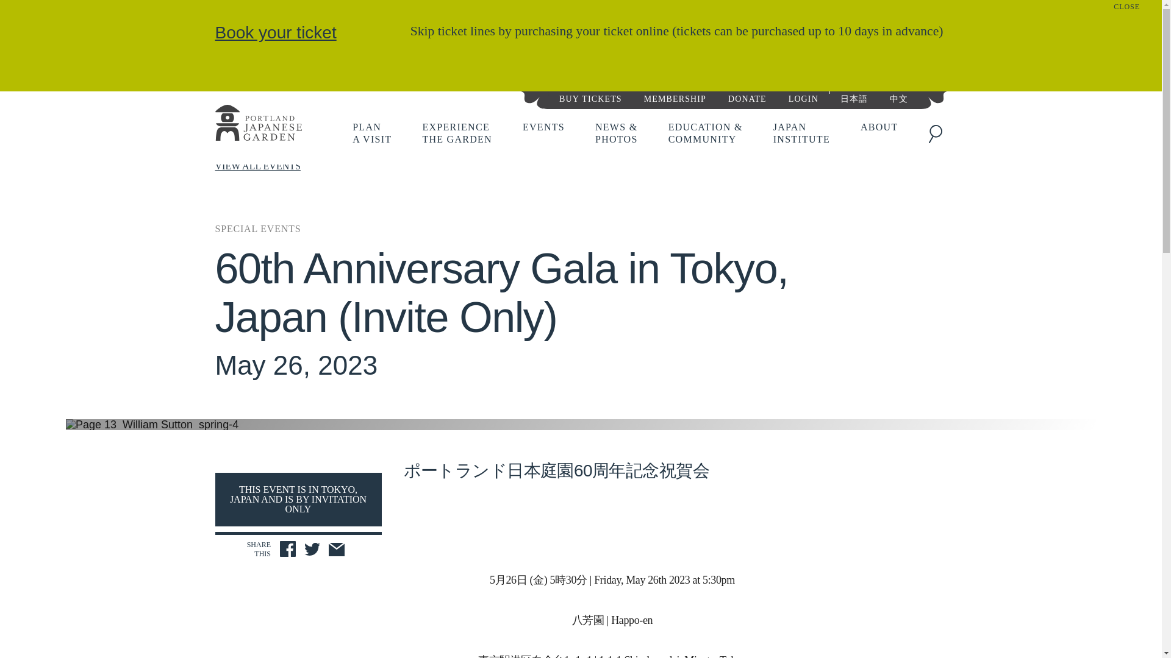 The image size is (1171, 658). I want to click on Click to share on Facebook, so click(288, 548).